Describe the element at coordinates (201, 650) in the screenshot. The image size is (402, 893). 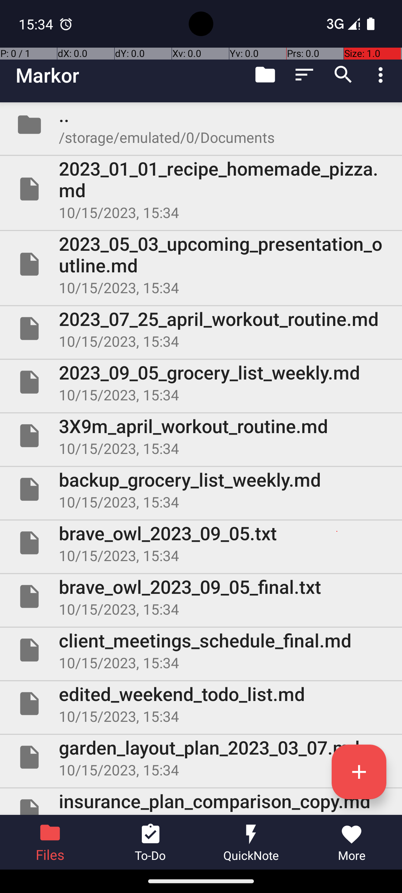
I see `File client_meetings_schedule_final.md 10/15/2023, 15:34` at that location.